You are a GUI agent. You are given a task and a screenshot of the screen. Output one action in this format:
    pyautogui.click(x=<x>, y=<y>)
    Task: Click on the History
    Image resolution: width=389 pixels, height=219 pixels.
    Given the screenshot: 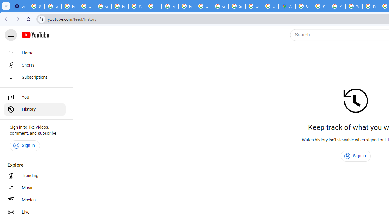 What is the action you would take?
    pyautogui.click(x=35, y=109)
    